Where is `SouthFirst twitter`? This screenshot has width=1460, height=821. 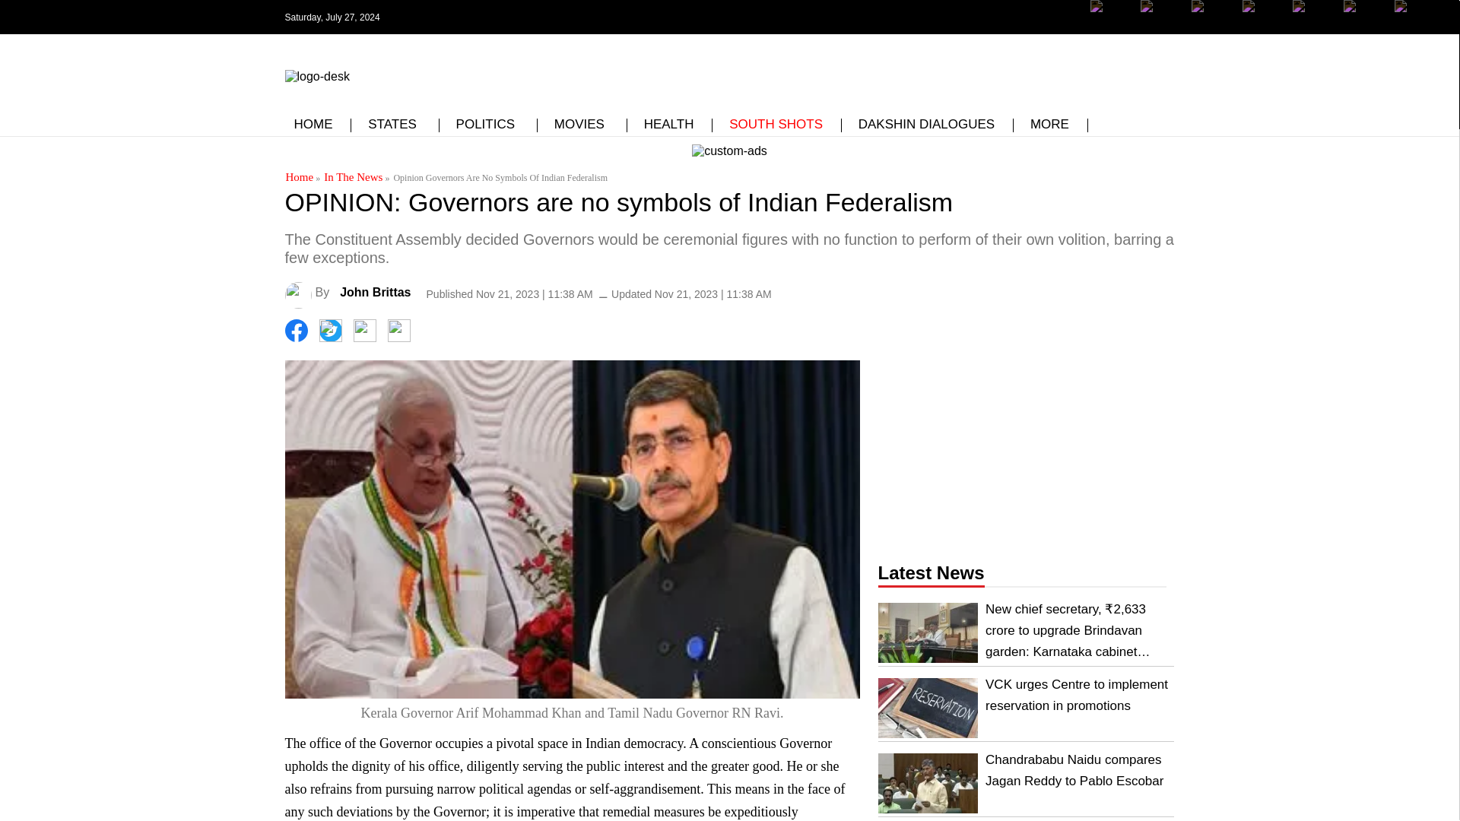
SouthFirst twitter is located at coordinates (1161, 17).